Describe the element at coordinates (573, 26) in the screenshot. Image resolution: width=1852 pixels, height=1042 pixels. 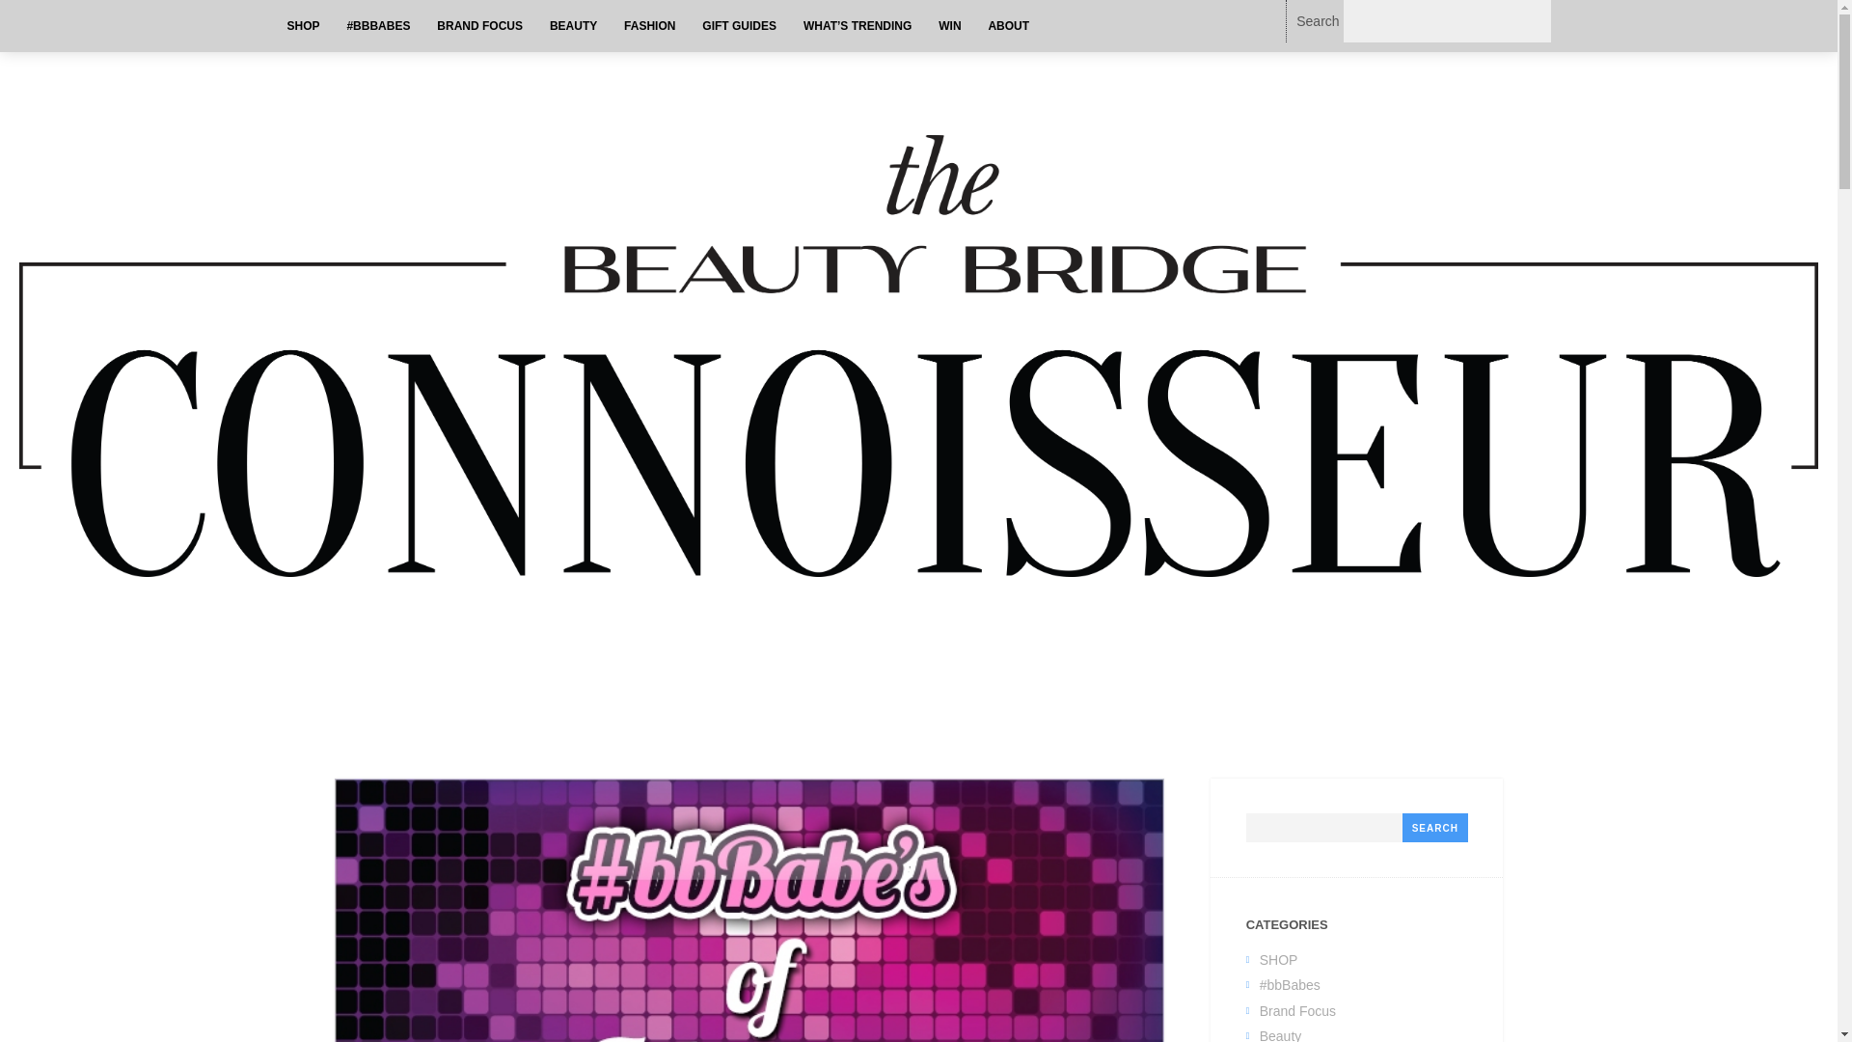
I see `BEAUTY` at that location.